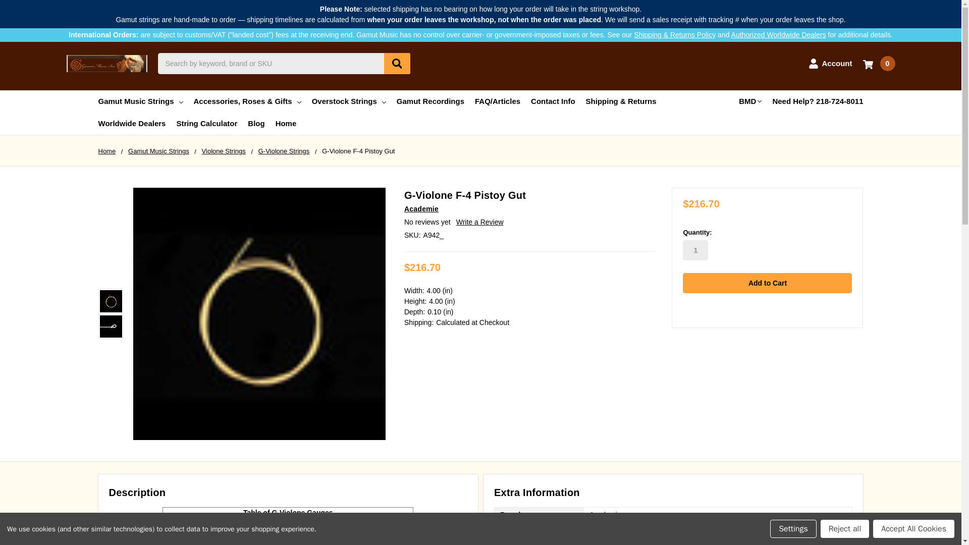 This screenshot has height=545, width=969. I want to click on Violone F-4 Pistoy Knot, so click(111, 326).